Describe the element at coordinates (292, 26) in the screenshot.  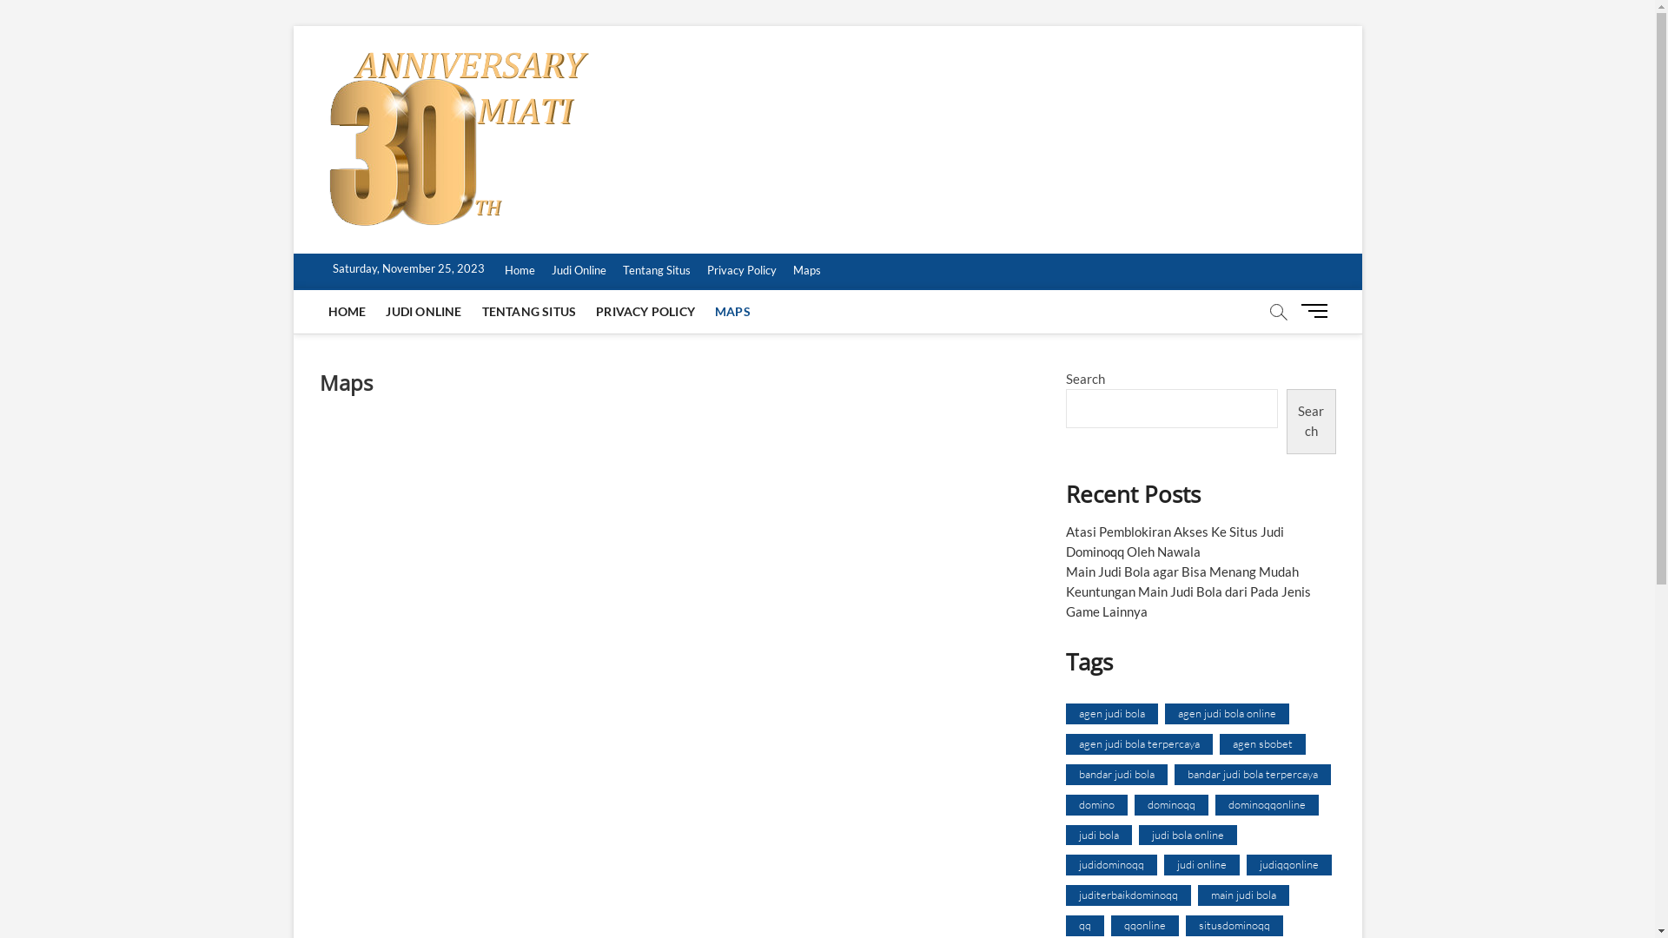
I see `Skip to content` at that location.